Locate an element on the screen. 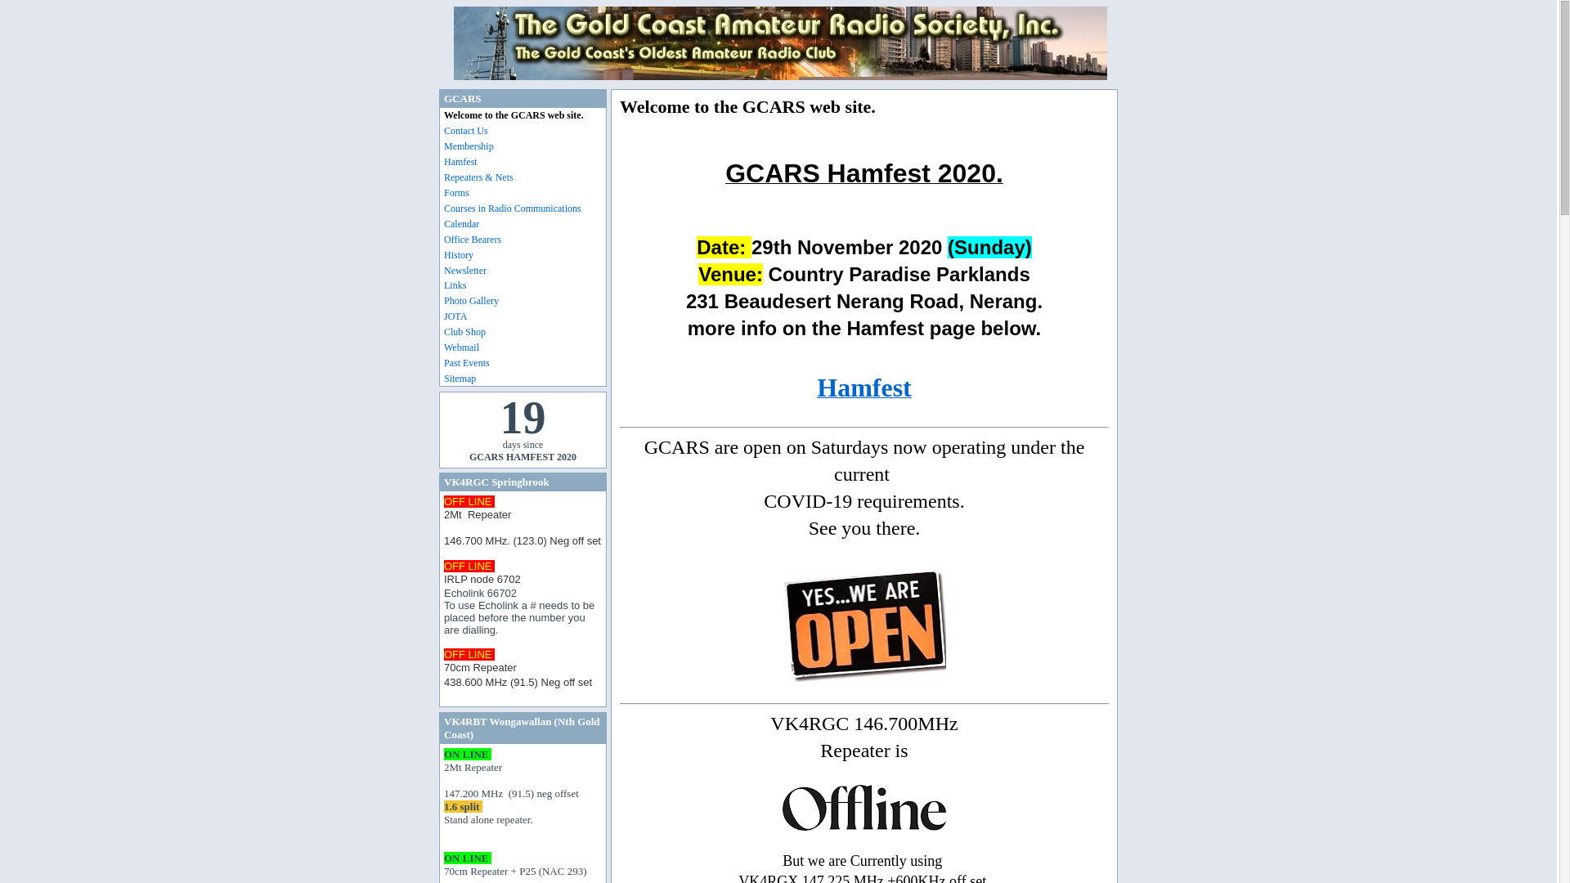 Image resolution: width=1570 pixels, height=883 pixels. Hamfest is located at coordinates (863, 392).